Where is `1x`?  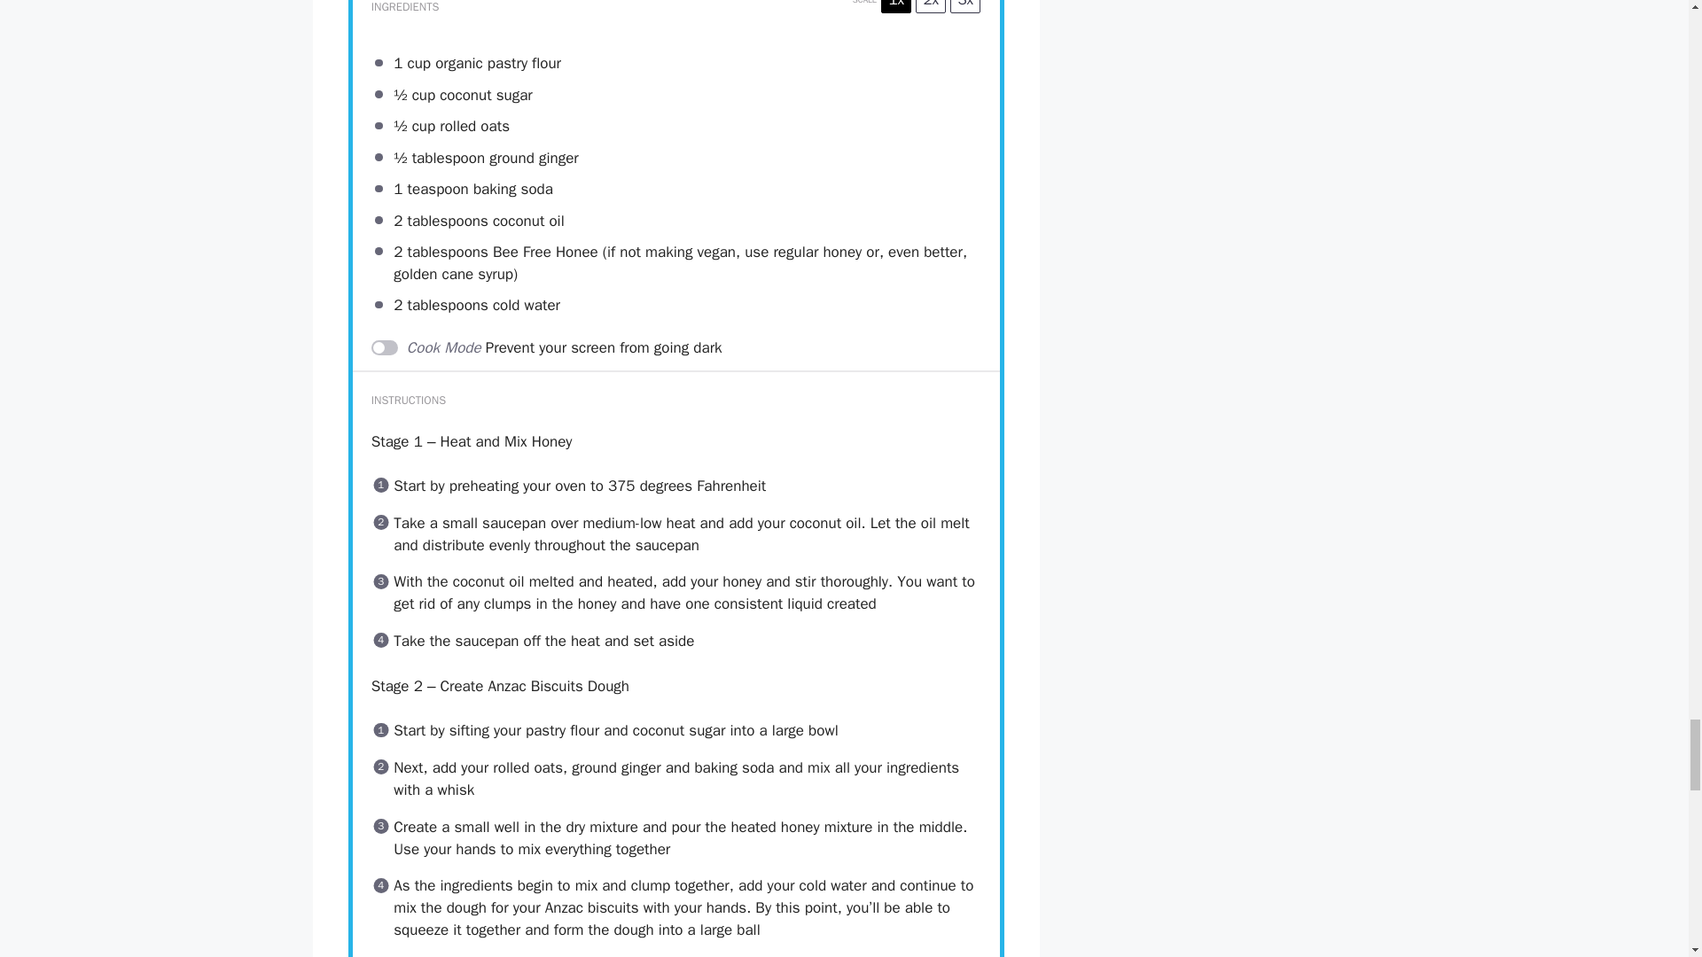 1x is located at coordinates (895, 7).